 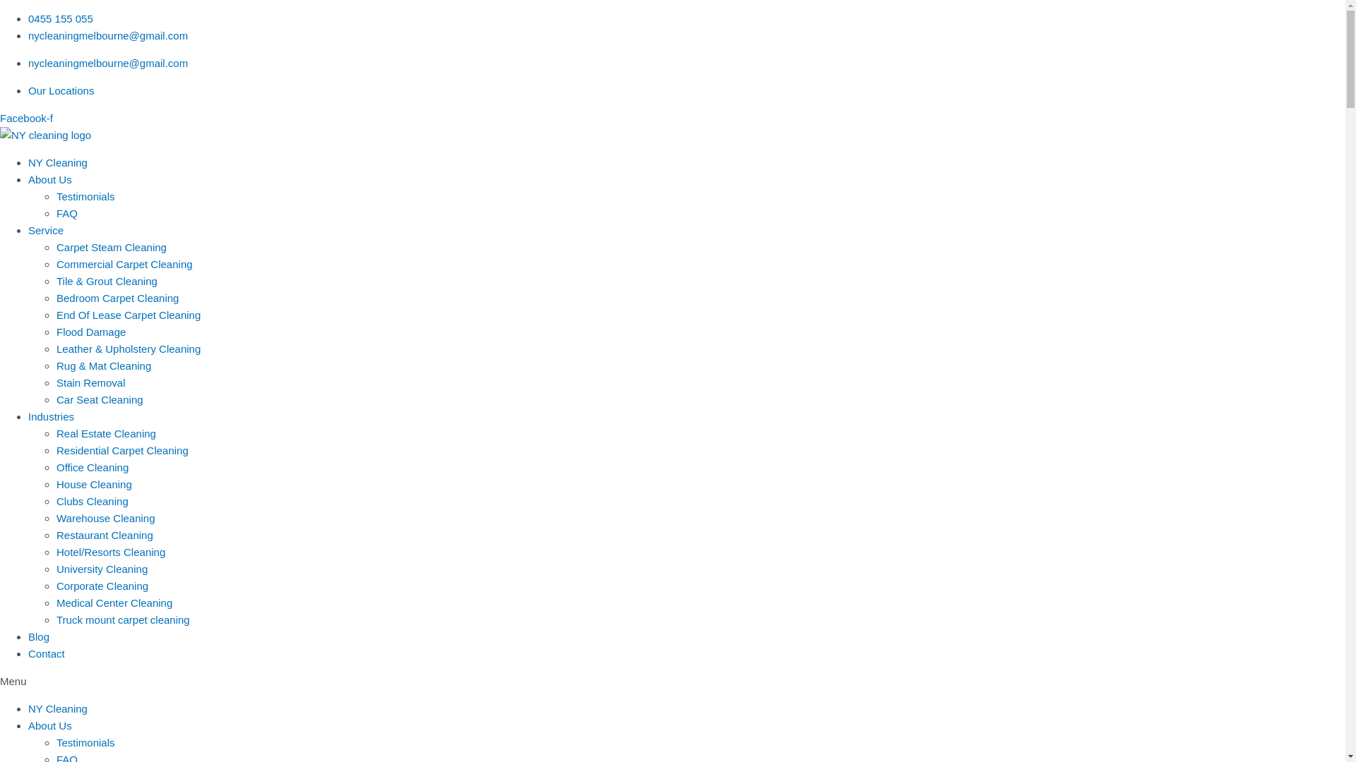 I want to click on Our Locations, so click(x=61, y=90).